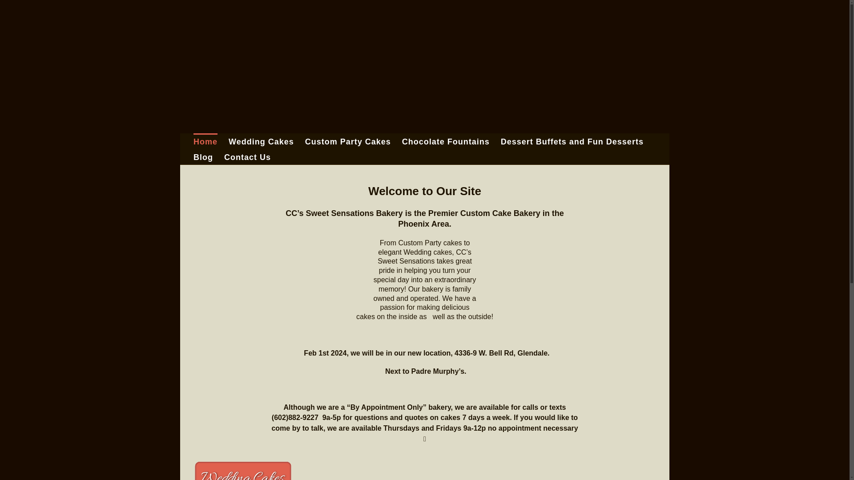 The image size is (854, 480). I want to click on Chocolate Fountains, so click(485, 470).